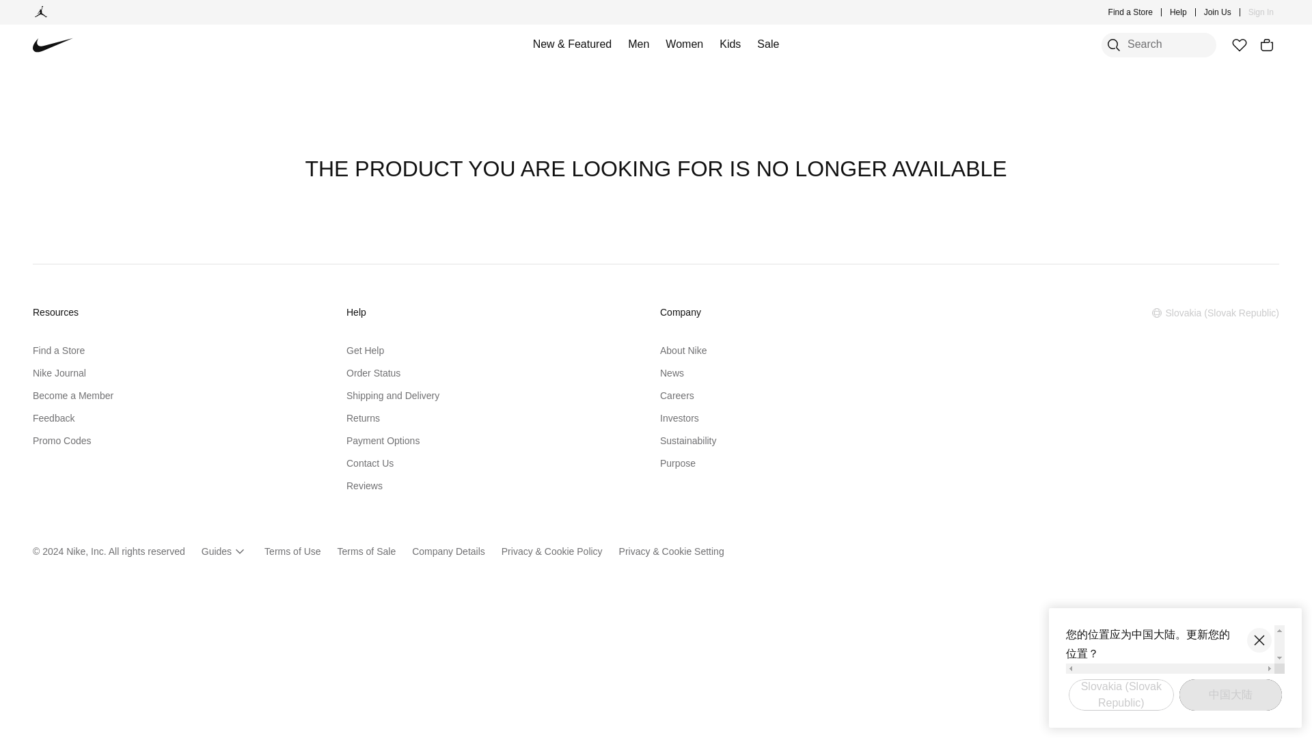 The width and height of the screenshot is (1312, 738). What do you see at coordinates (1239, 45) in the screenshot?
I see `Favourites` at bounding box center [1239, 45].